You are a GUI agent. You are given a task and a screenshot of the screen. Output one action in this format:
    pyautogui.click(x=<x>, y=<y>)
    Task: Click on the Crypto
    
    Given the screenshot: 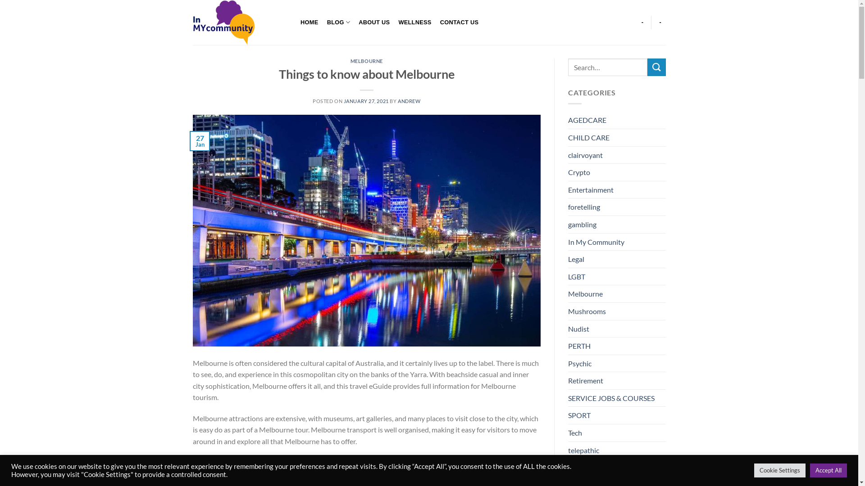 What is the action you would take?
    pyautogui.click(x=579, y=172)
    